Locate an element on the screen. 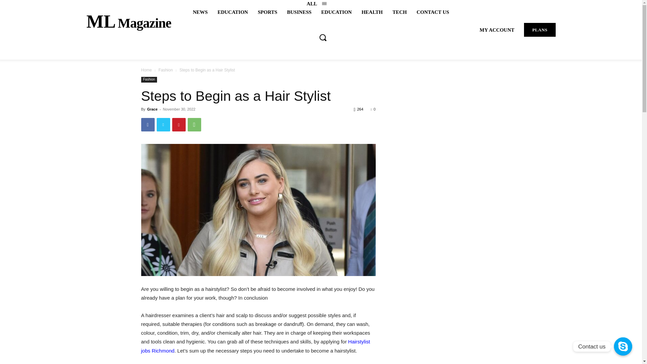 This screenshot has width=647, height=364. WhatsApp is located at coordinates (129, 22).